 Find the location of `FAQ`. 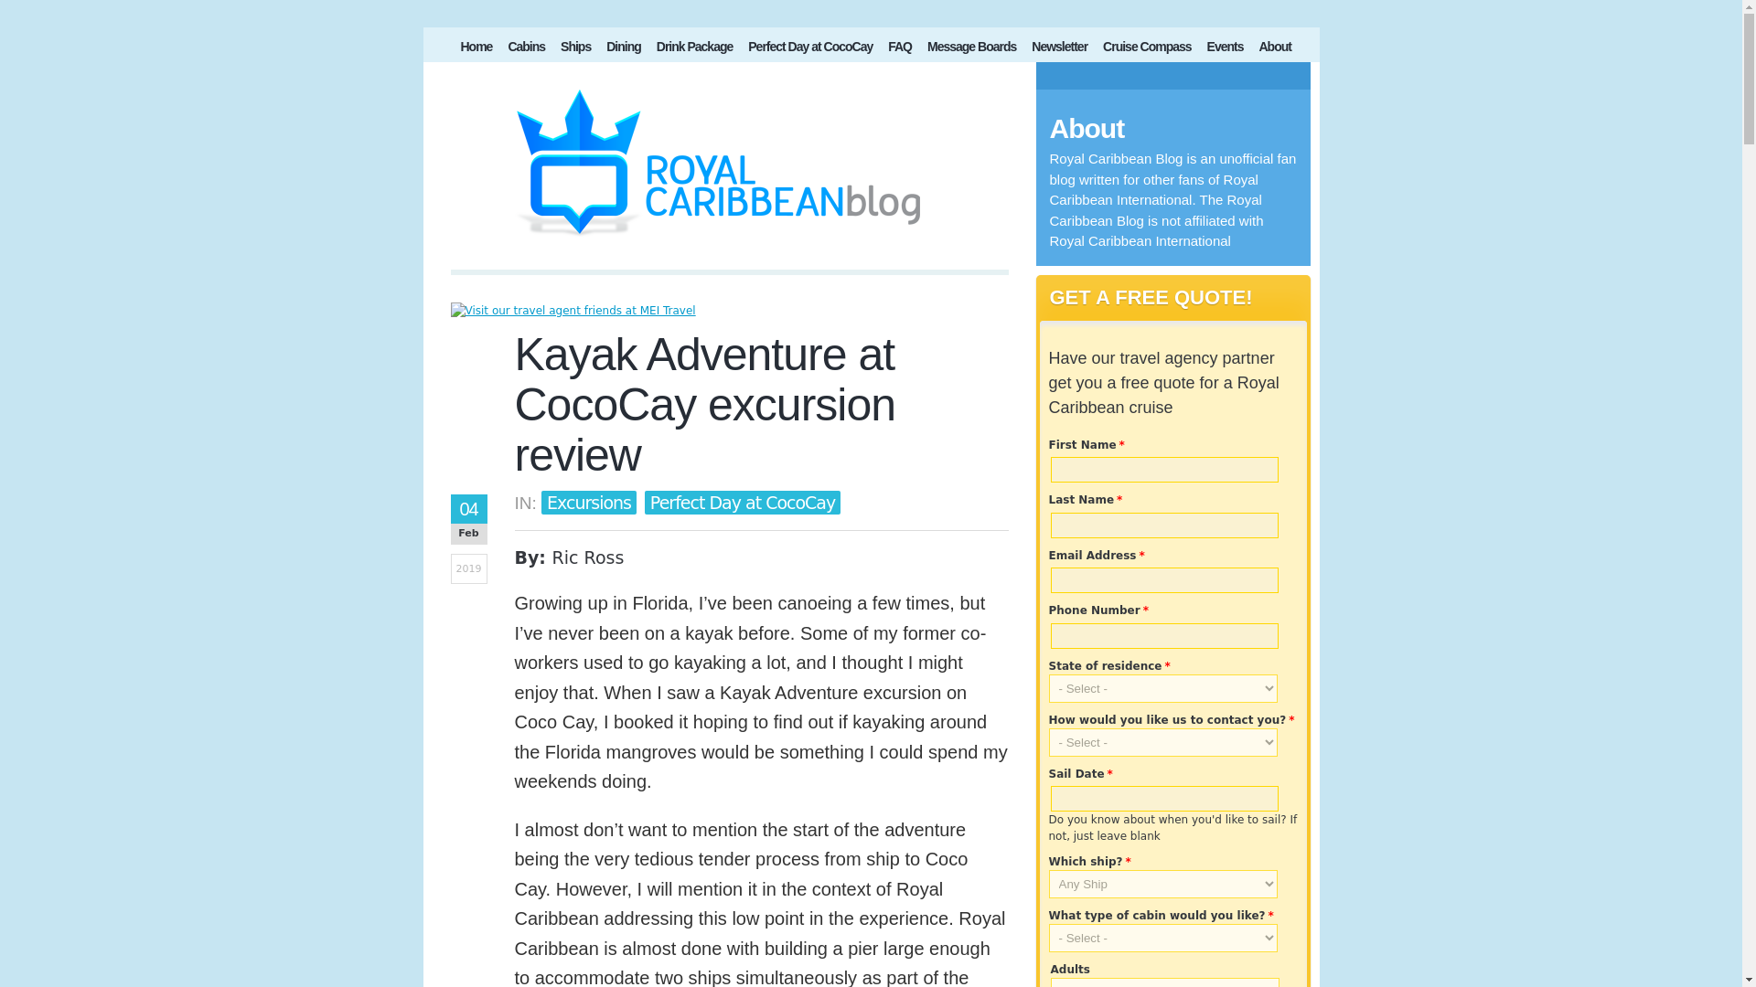

FAQ is located at coordinates (900, 49).